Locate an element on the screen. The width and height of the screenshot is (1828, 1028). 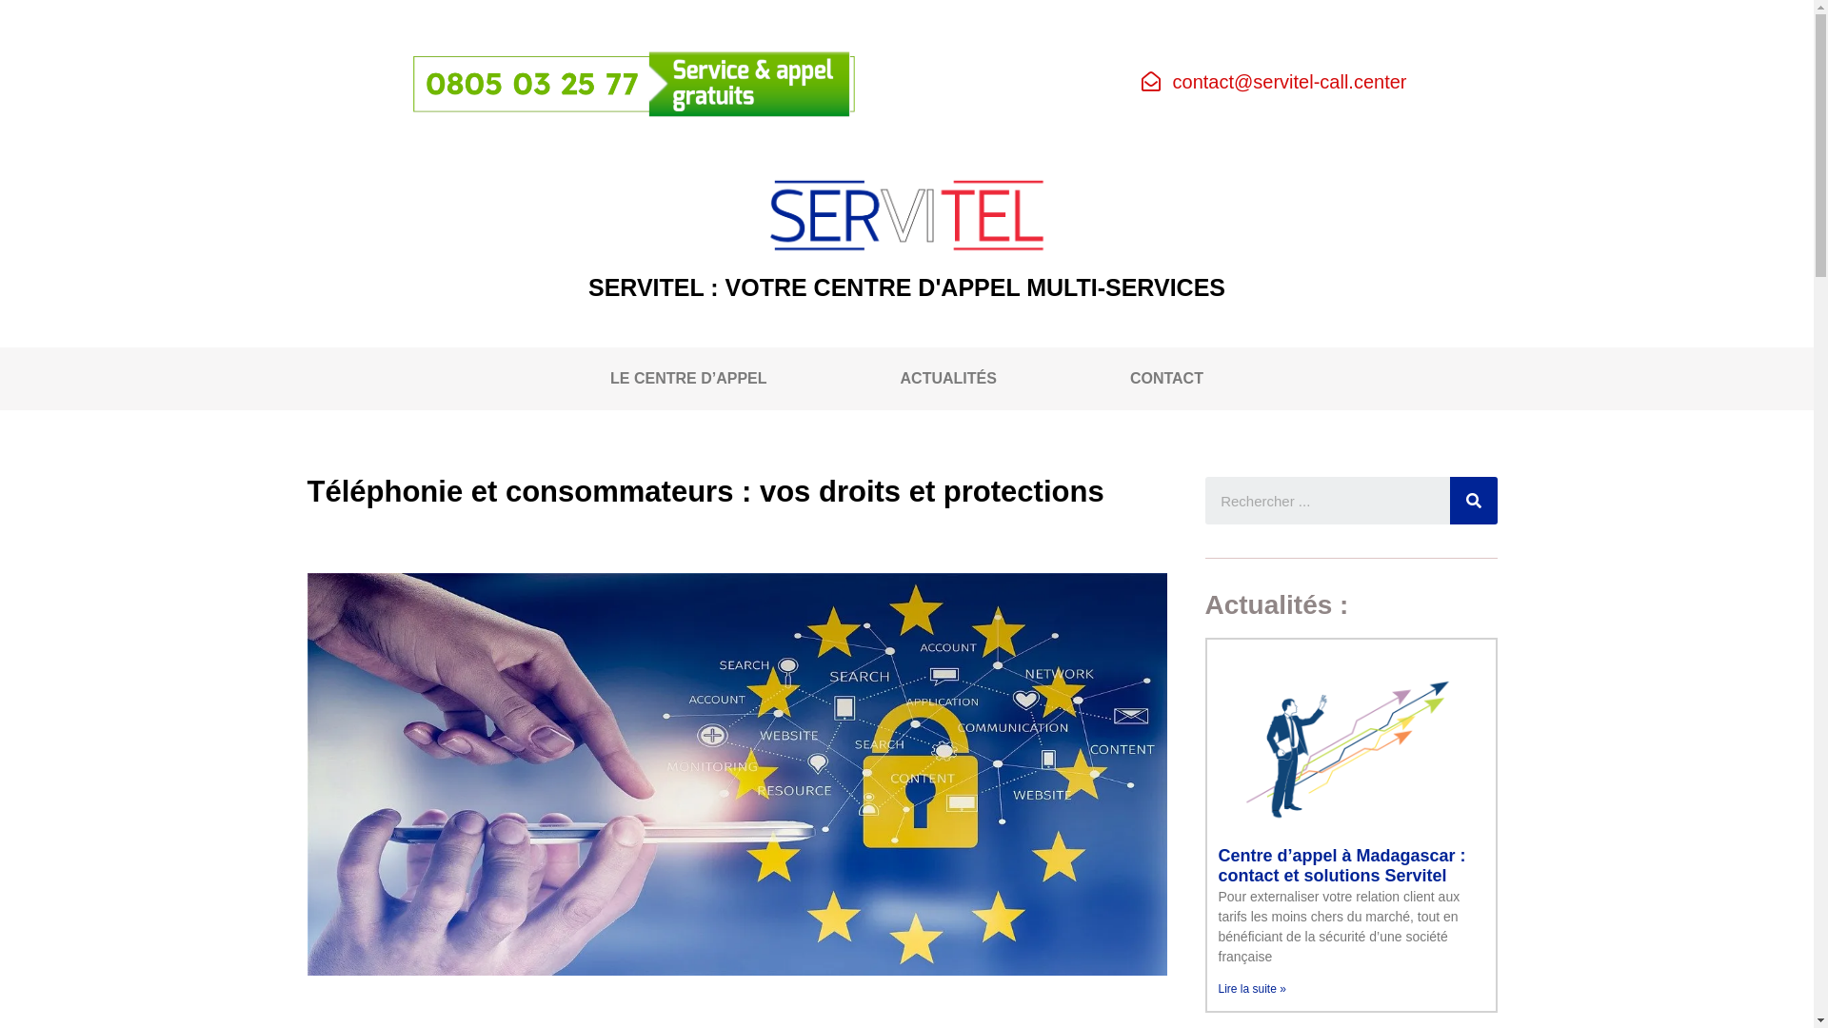
SERVITEL : VOTRE CENTRE D'APPEL MULTI-SERVICES is located at coordinates (906, 287).